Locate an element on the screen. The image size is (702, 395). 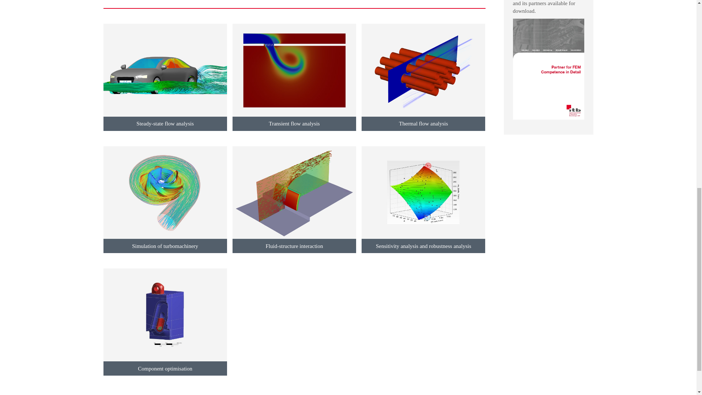
Transient flow analyis is located at coordinates (294, 77).